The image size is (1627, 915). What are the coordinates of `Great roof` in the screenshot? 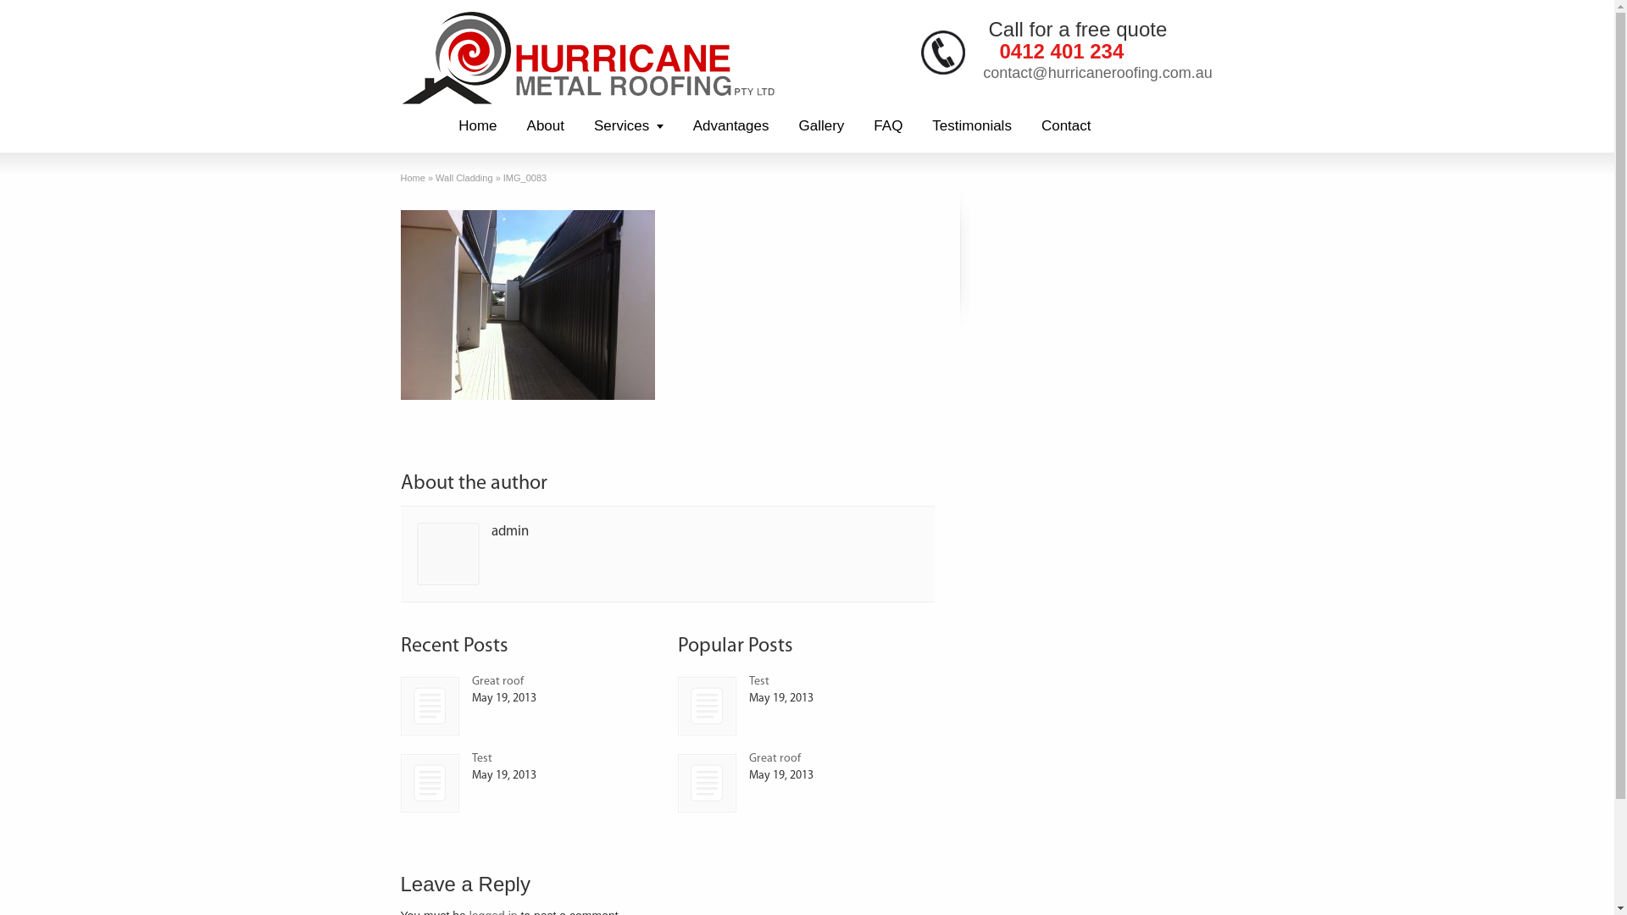 It's located at (775, 759).